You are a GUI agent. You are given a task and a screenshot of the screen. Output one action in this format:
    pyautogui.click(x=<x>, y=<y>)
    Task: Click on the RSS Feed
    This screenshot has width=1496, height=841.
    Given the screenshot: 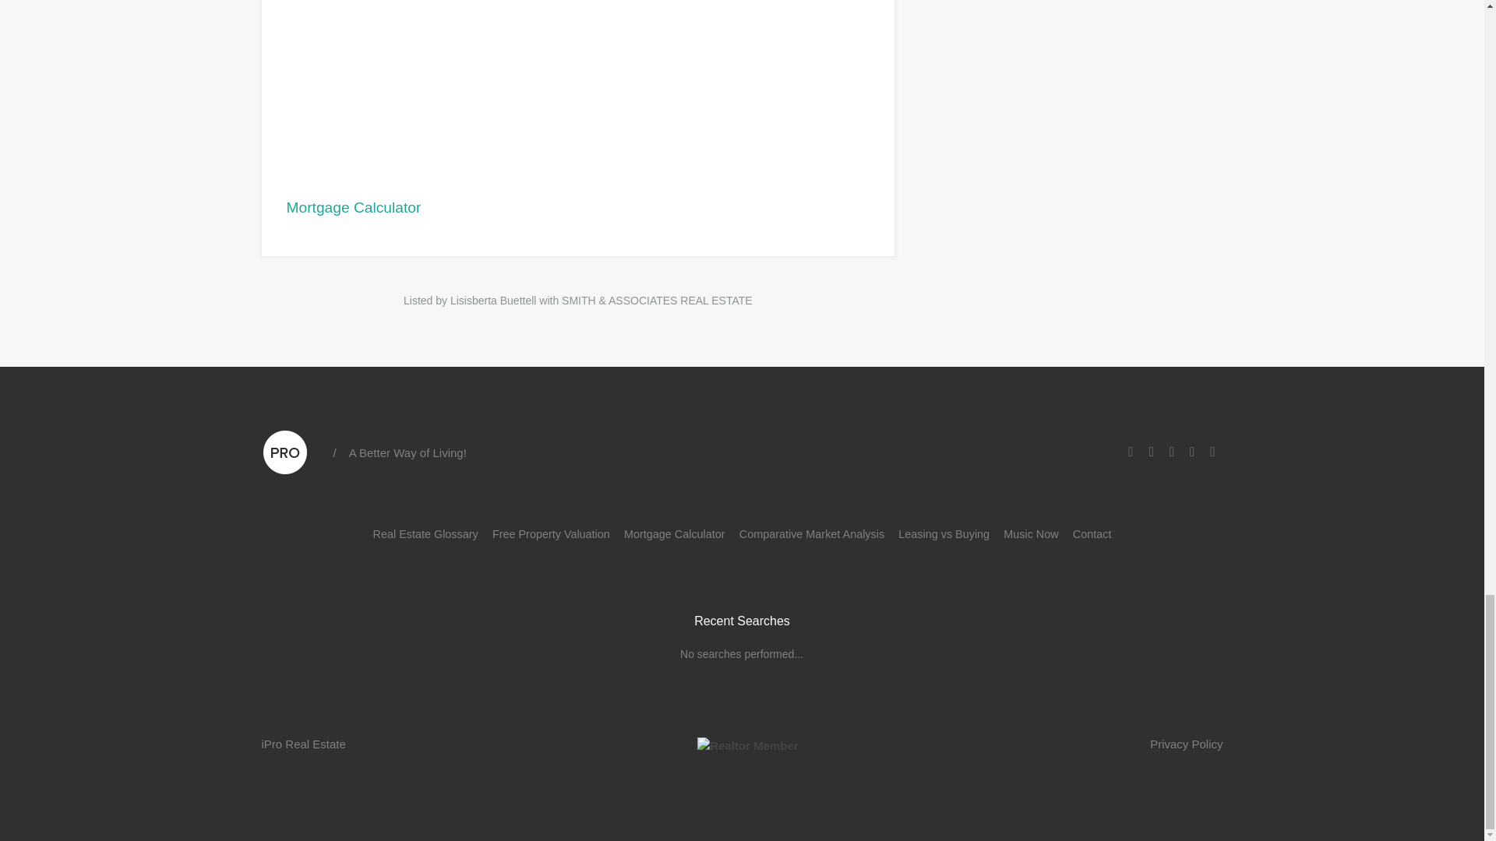 What is the action you would take?
    pyautogui.click(x=1212, y=452)
    